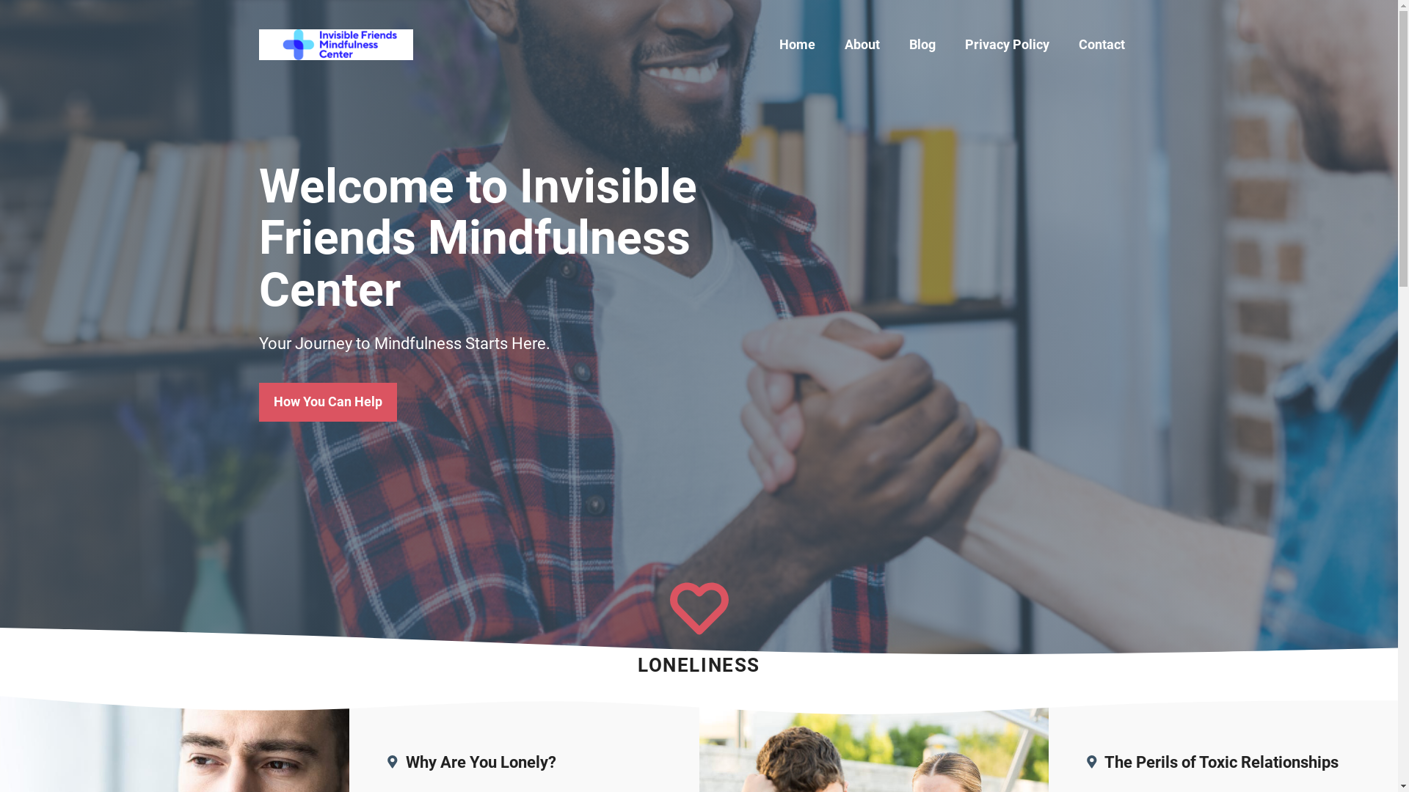 This screenshot has width=1409, height=792. I want to click on About, so click(862, 45).